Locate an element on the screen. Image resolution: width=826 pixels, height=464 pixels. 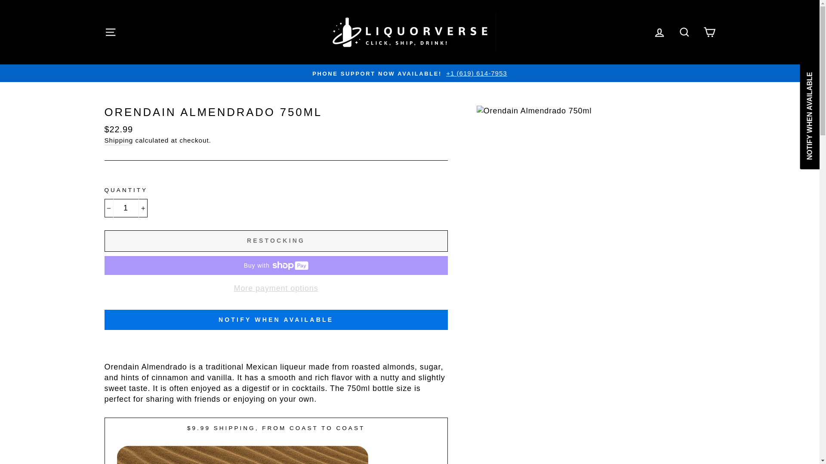
SITE NAVIGATION is located at coordinates (110, 33).